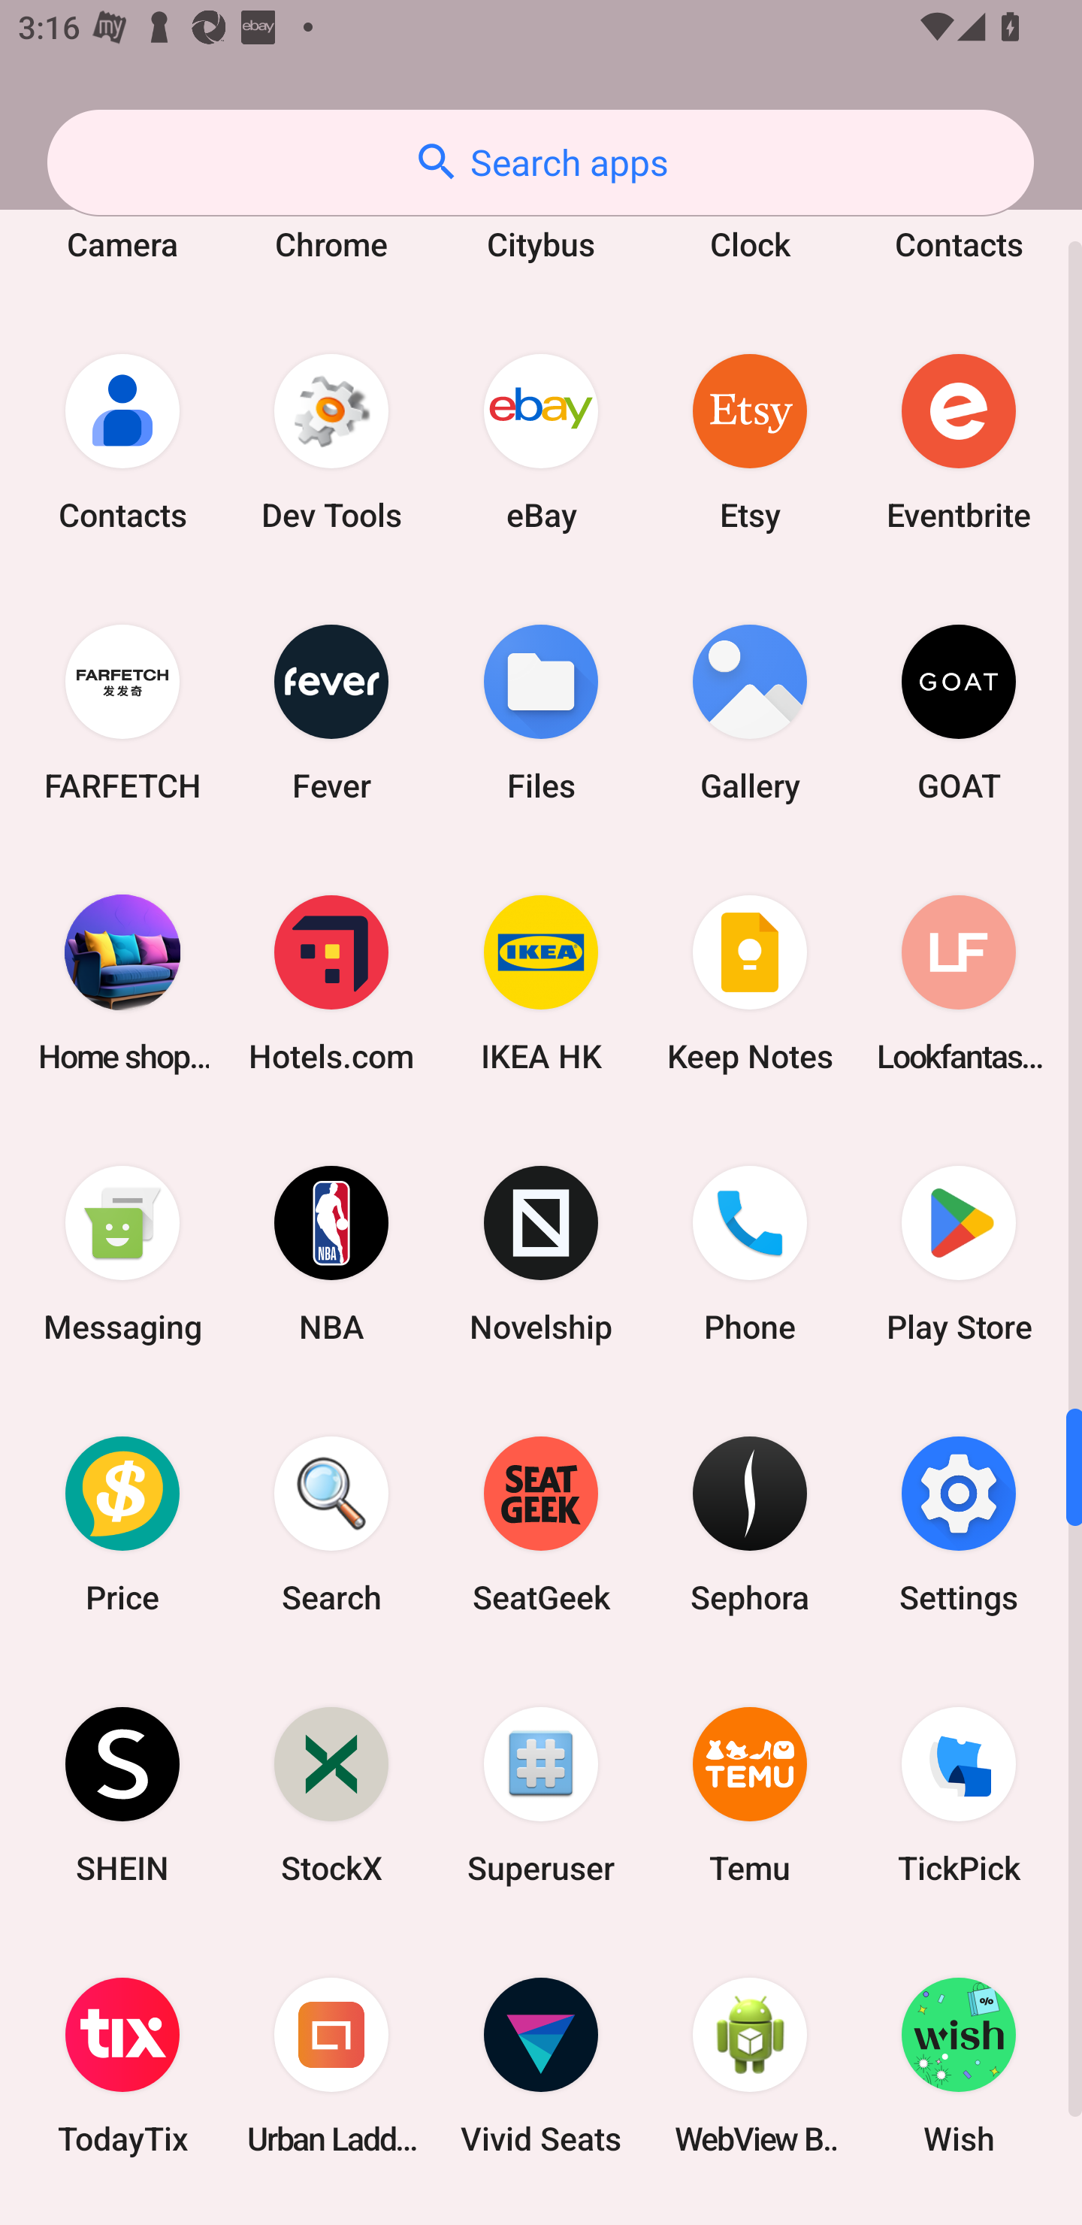 This screenshot has height=2225, width=1082. I want to click on Superuser, so click(541, 1795).